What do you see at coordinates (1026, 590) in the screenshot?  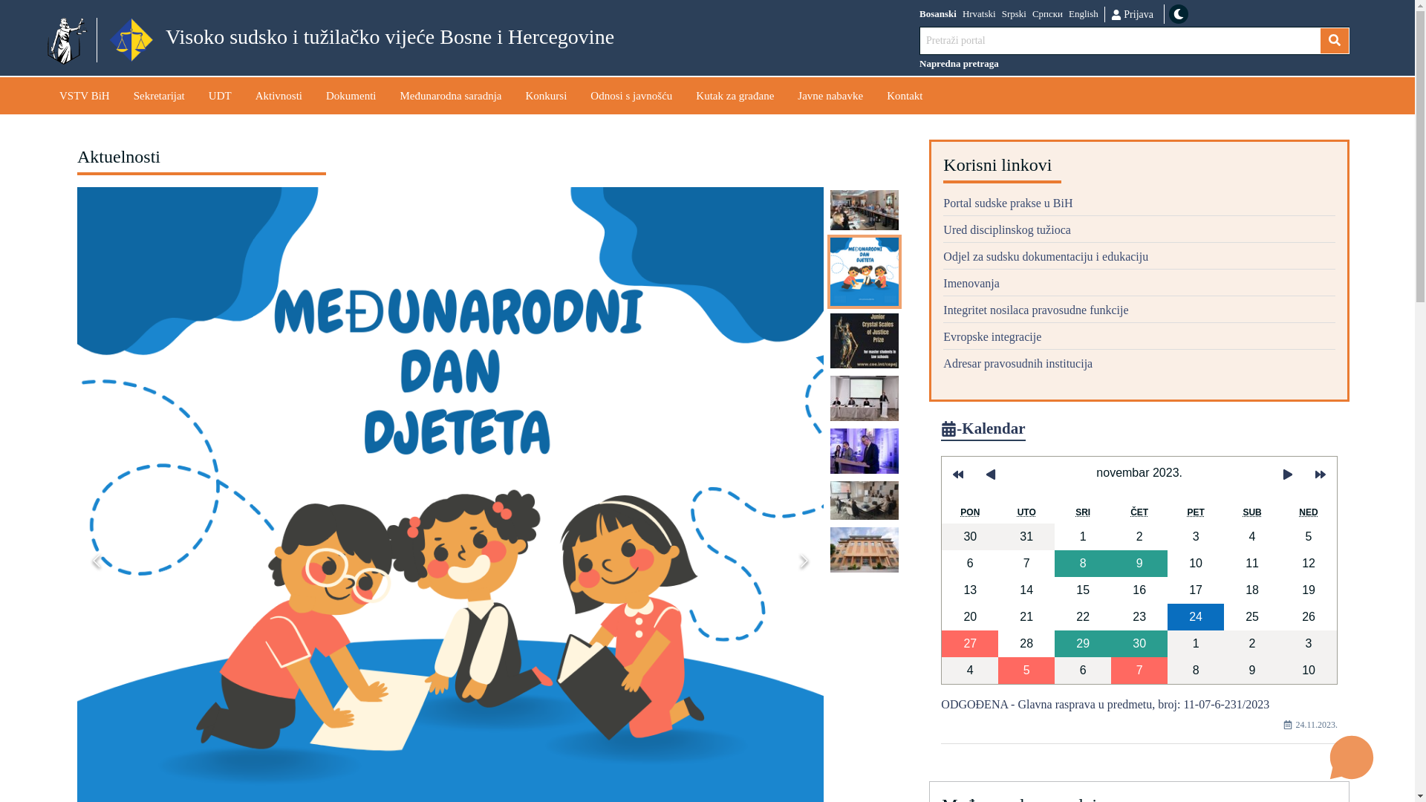 I see `14` at bounding box center [1026, 590].